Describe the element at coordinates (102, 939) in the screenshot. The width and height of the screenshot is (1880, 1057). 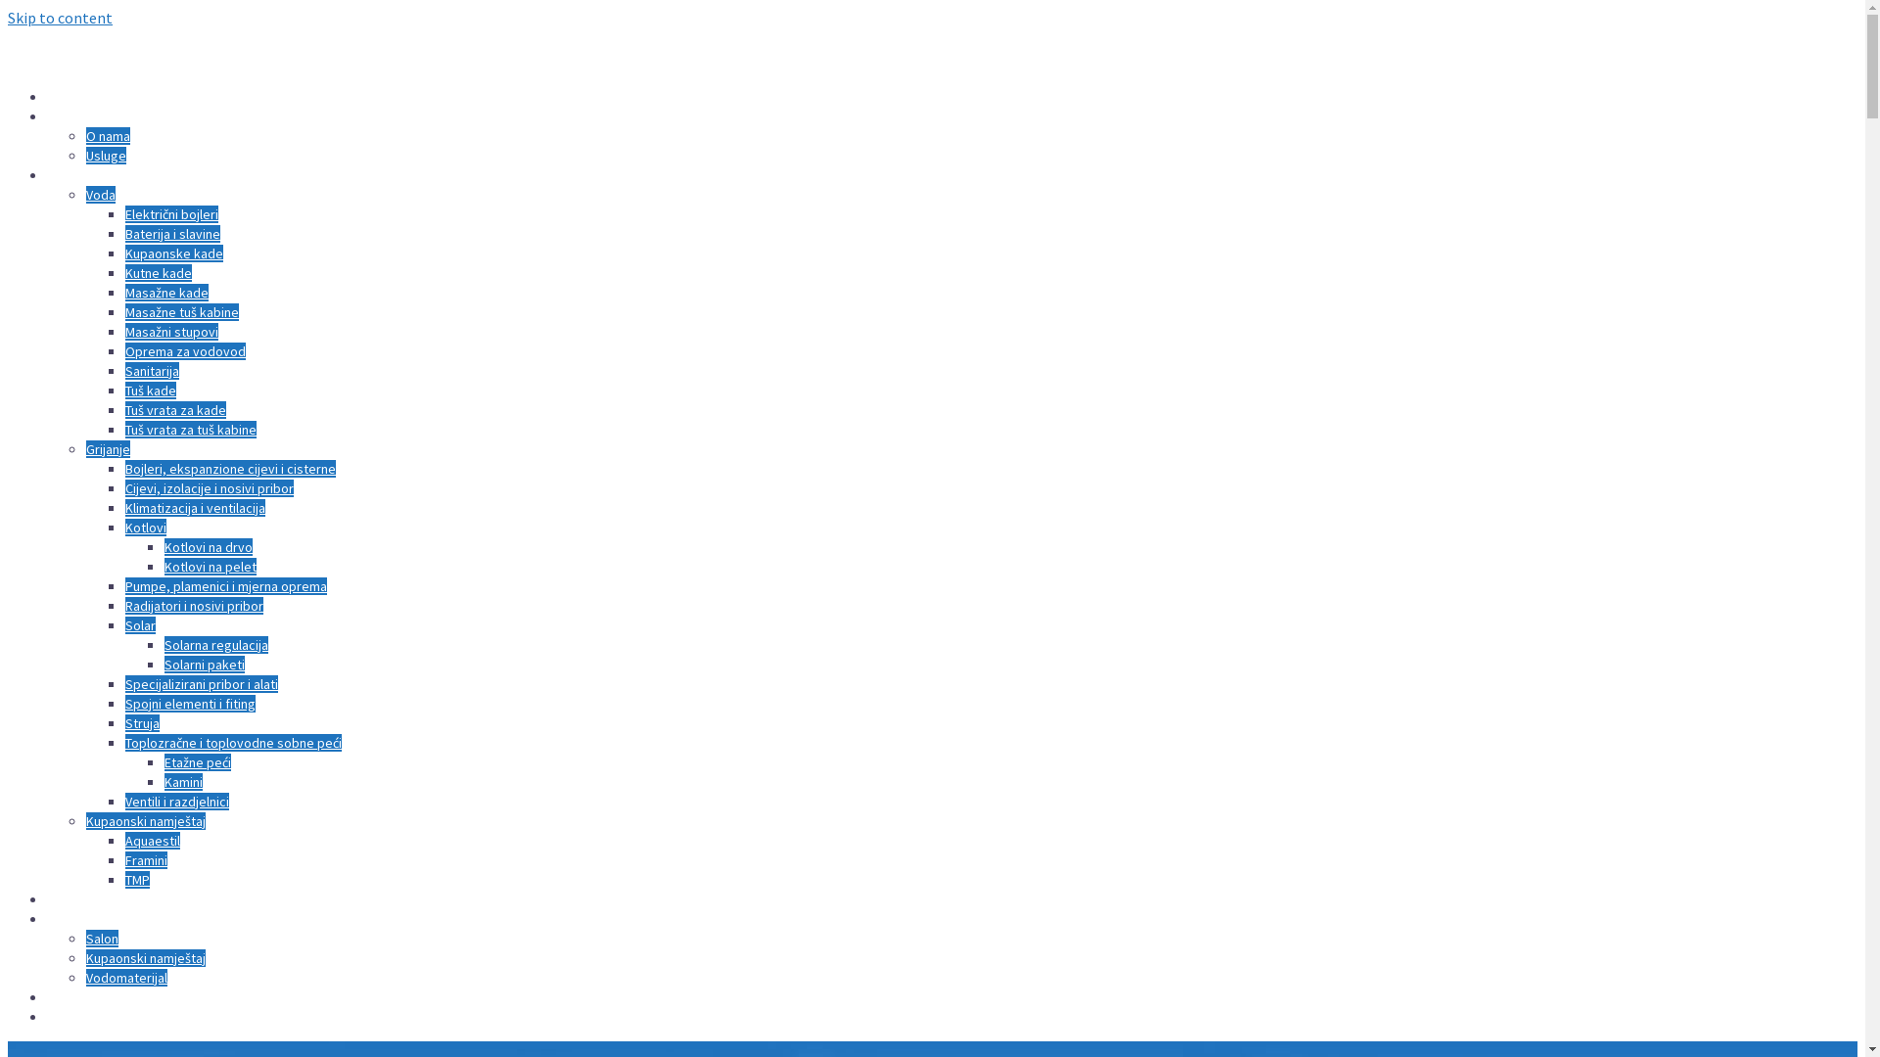
I see `Salon` at that location.